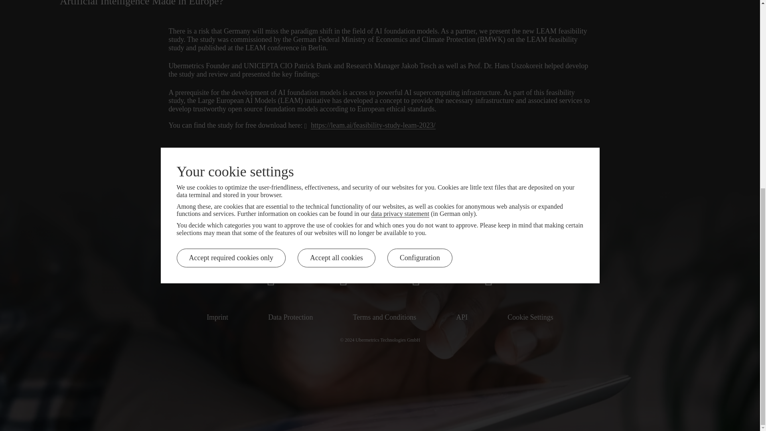 The width and height of the screenshot is (766, 431). Describe the element at coordinates (290, 317) in the screenshot. I see `Data Protection` at that location.